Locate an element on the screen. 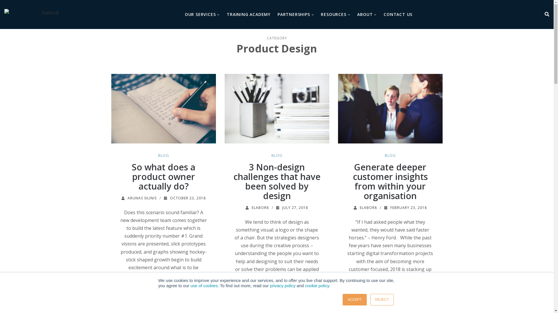 The width and height of the screenshot is (558, 313). FEBRUARY 23, 2018 is located at coordinates (408, 208).